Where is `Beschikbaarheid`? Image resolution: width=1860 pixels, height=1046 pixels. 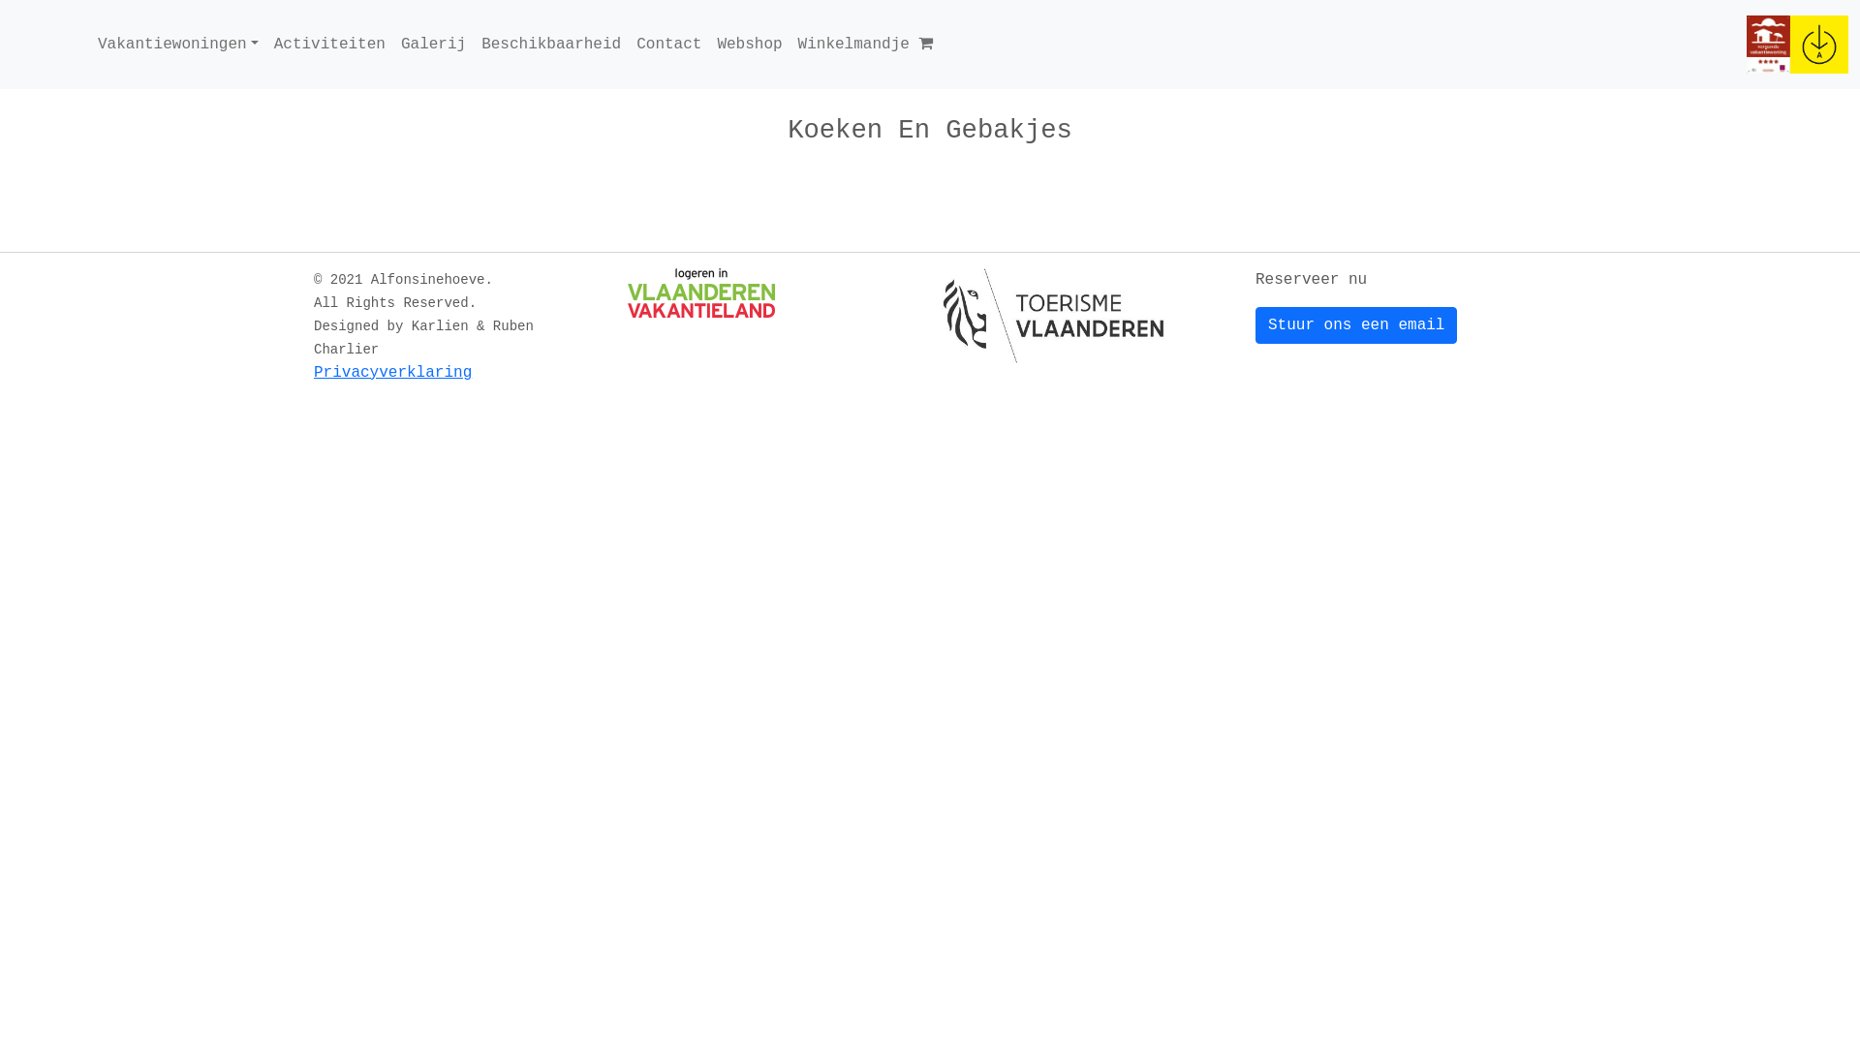
Beschikbaarheid is located at coordinates (551, 45).